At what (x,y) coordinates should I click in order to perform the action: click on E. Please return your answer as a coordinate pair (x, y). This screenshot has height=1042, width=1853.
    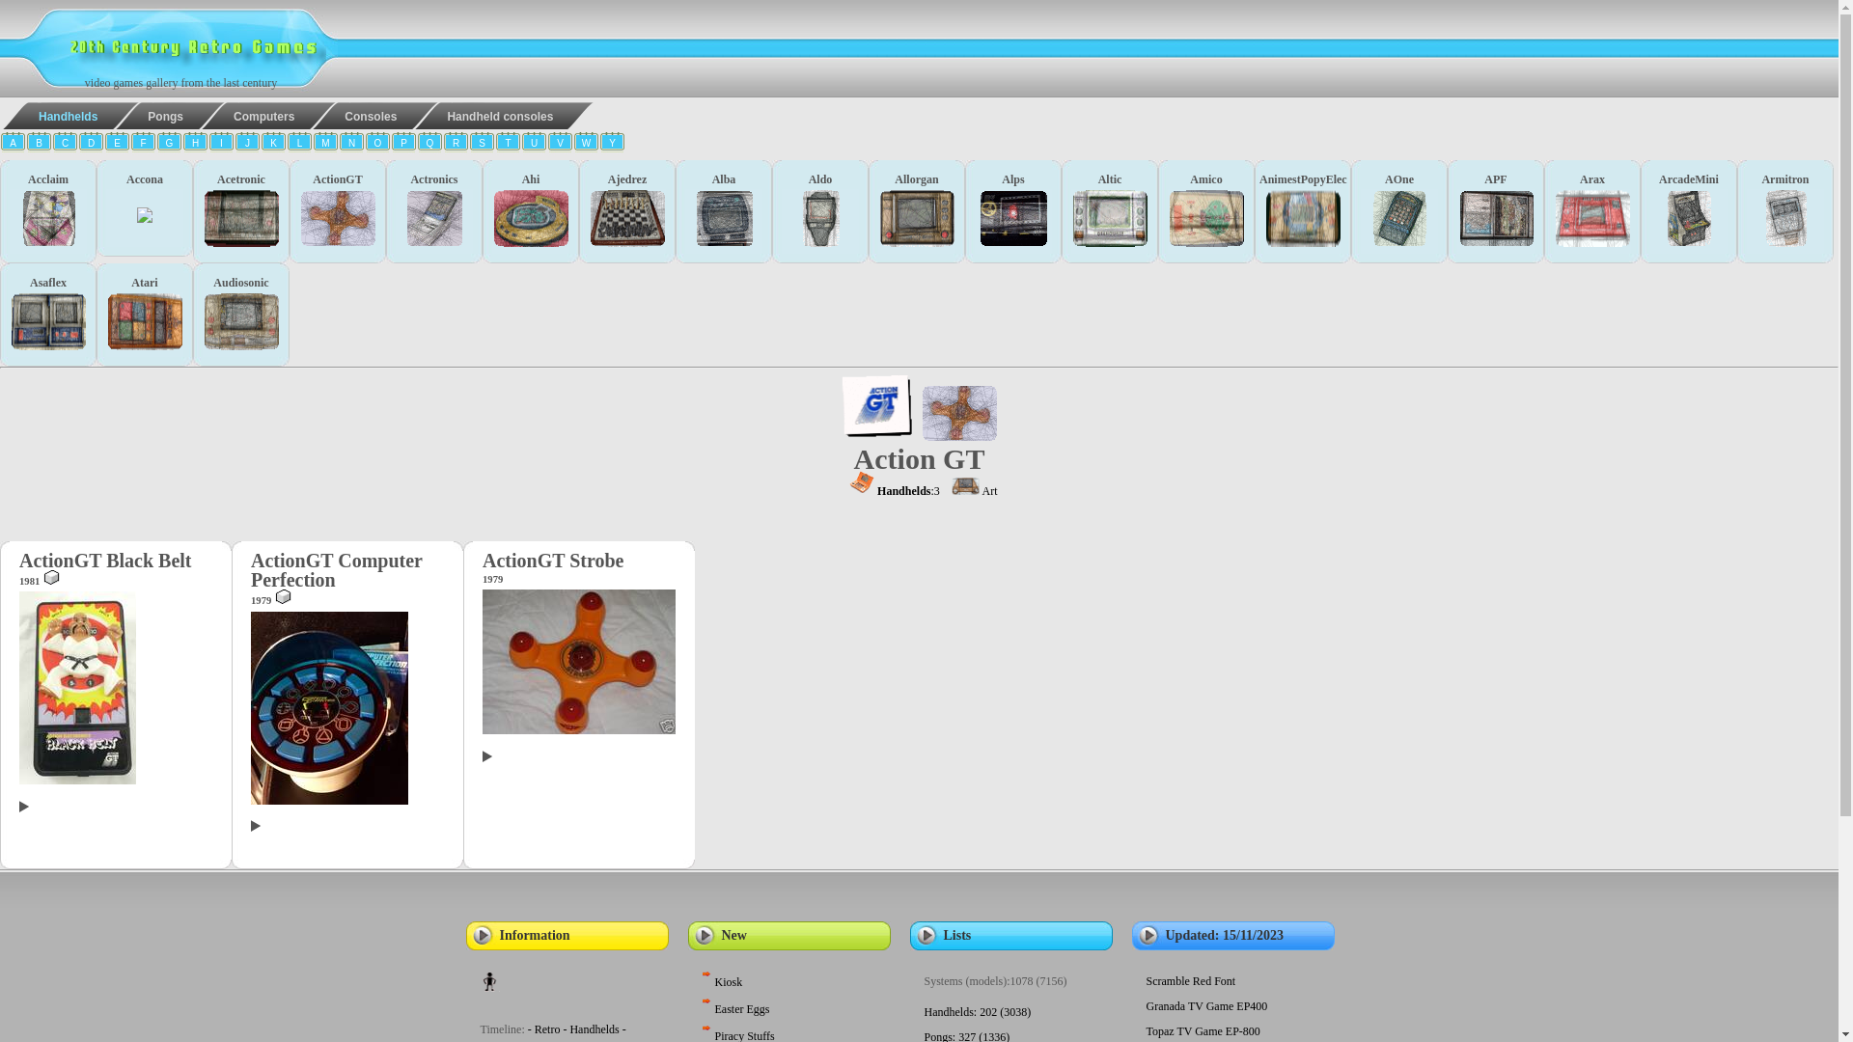
    Looking at the image, I should click on (118, 145).